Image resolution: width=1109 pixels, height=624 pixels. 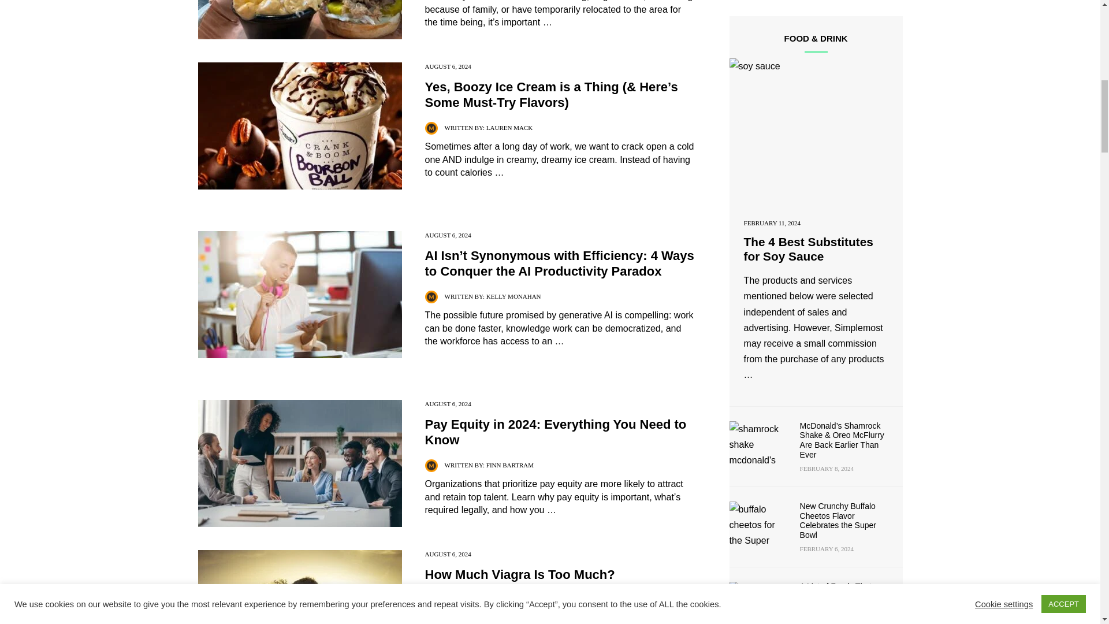 I want to click on LAUREN MACK, so click(x=509, y=127).